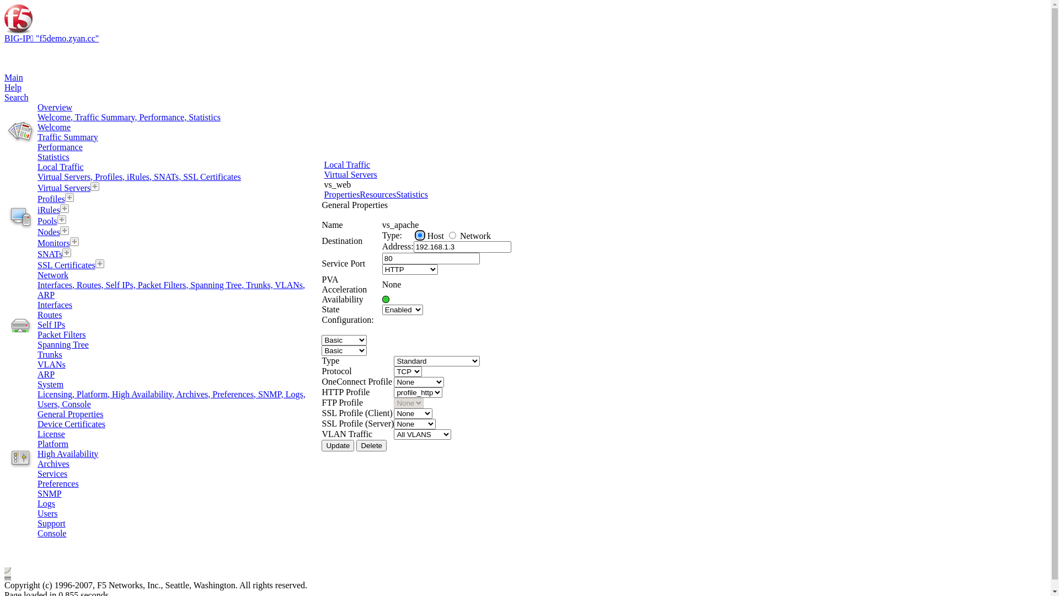 The width and height of the screenshot is (1059, 596). Describe the element at coordinates (50, 315) in the screenshot. I see `Routes` at that location.